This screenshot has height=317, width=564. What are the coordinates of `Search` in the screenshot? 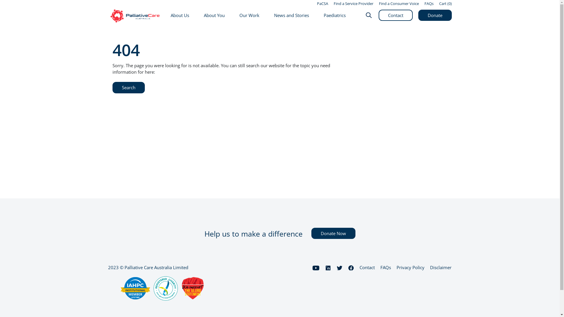 It's located at (128, 87).